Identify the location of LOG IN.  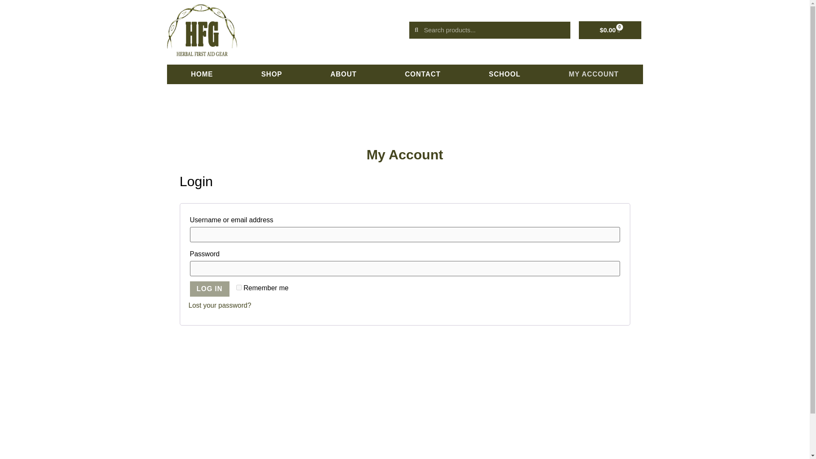
(209, 289).